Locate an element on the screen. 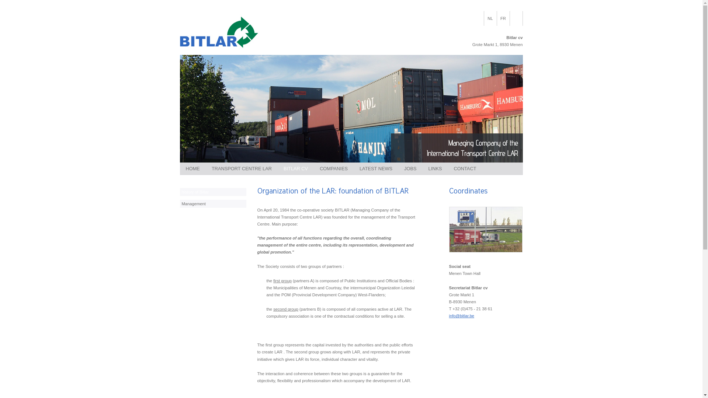  EN is located at coordinates (516, 18).